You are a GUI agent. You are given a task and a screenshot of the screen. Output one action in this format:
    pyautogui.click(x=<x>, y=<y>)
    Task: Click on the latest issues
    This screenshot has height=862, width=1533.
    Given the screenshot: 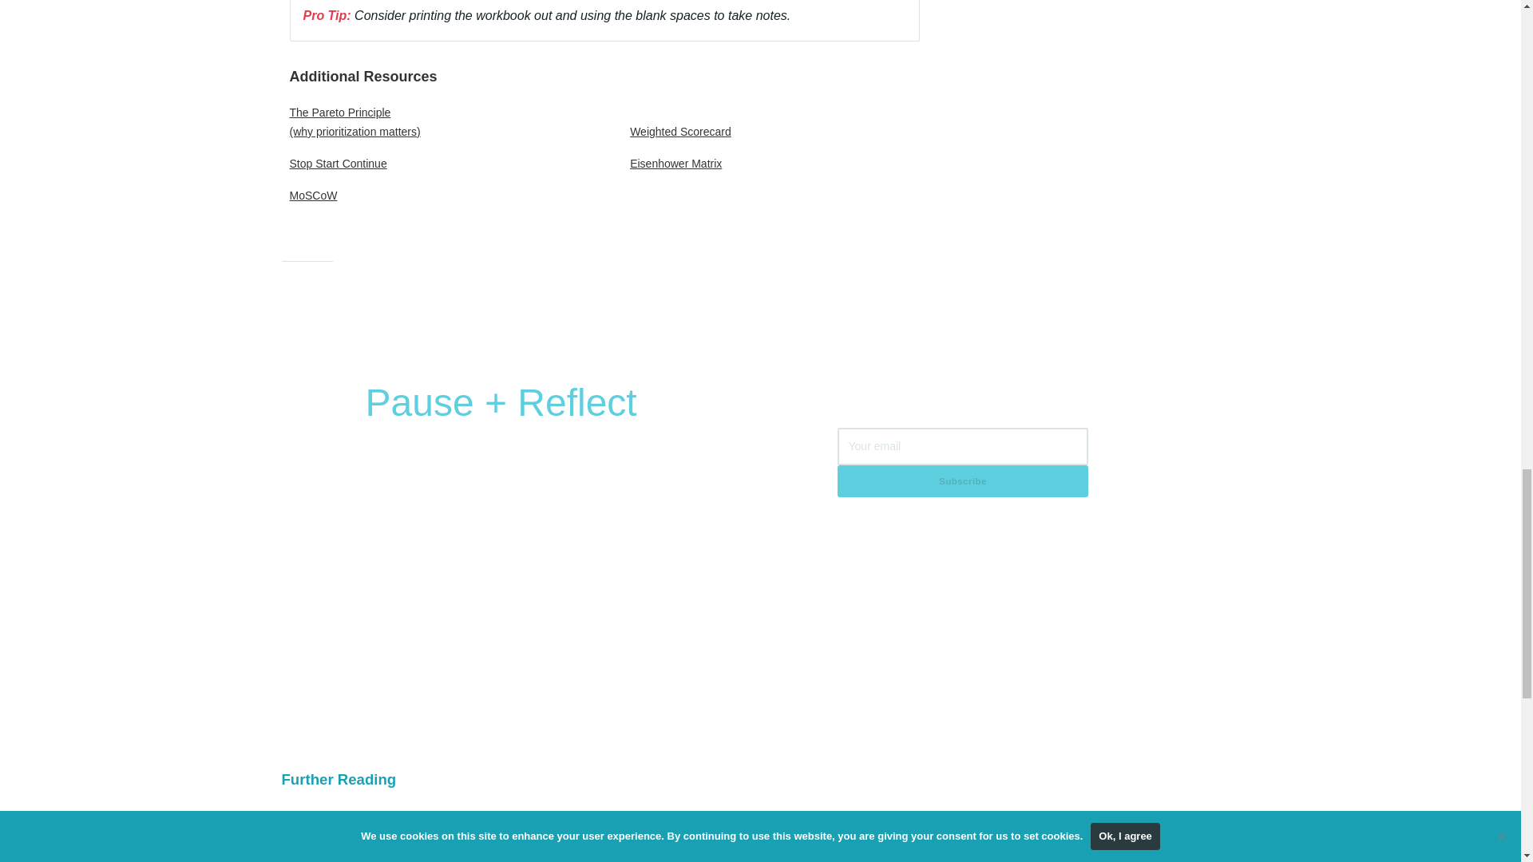 What is the action you would take?
    pyautogui.click(x=589, y=592)
    